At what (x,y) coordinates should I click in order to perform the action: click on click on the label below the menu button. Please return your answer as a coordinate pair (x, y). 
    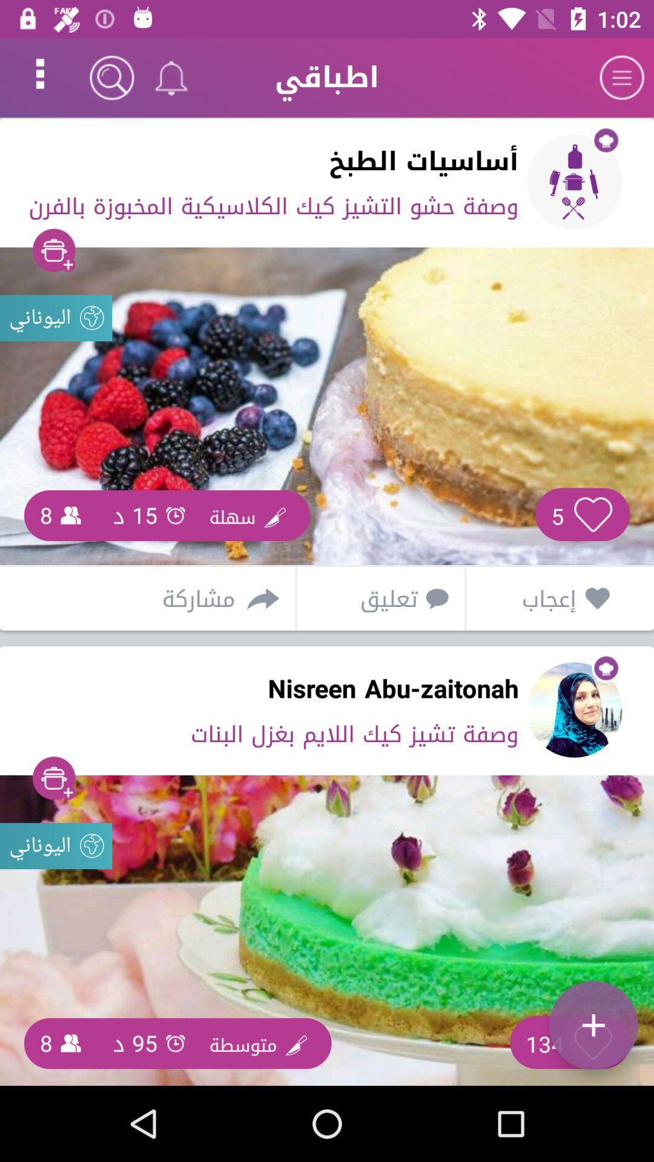
    Looking at the image, I should click on (575, 182).